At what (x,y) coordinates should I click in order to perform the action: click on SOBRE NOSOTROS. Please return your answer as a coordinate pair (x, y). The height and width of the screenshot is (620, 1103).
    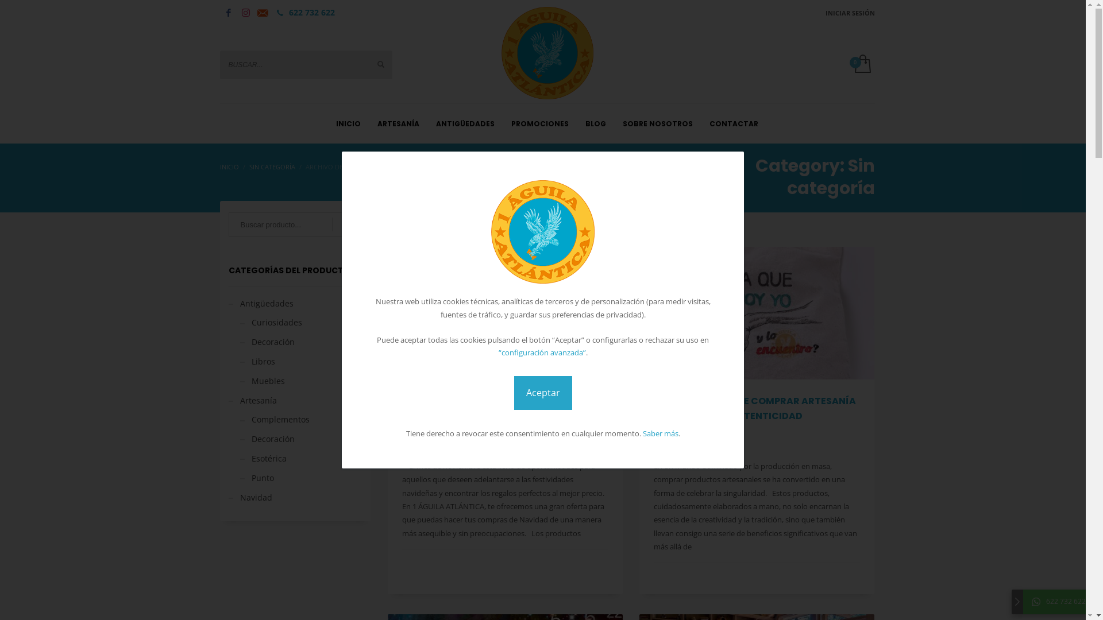
    Looking at the image, I should click on (658, 123).